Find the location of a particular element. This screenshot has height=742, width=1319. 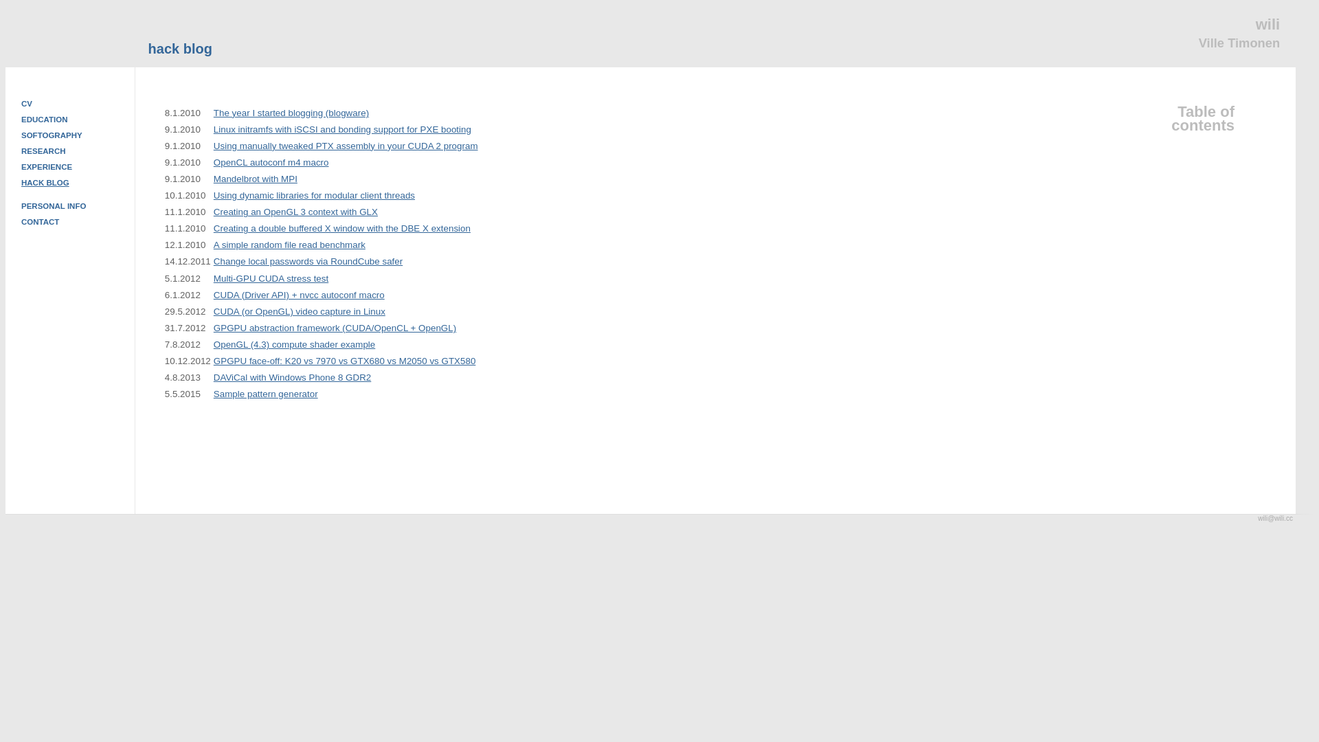

EXPERIENCE is located at coordinates (47, 166).